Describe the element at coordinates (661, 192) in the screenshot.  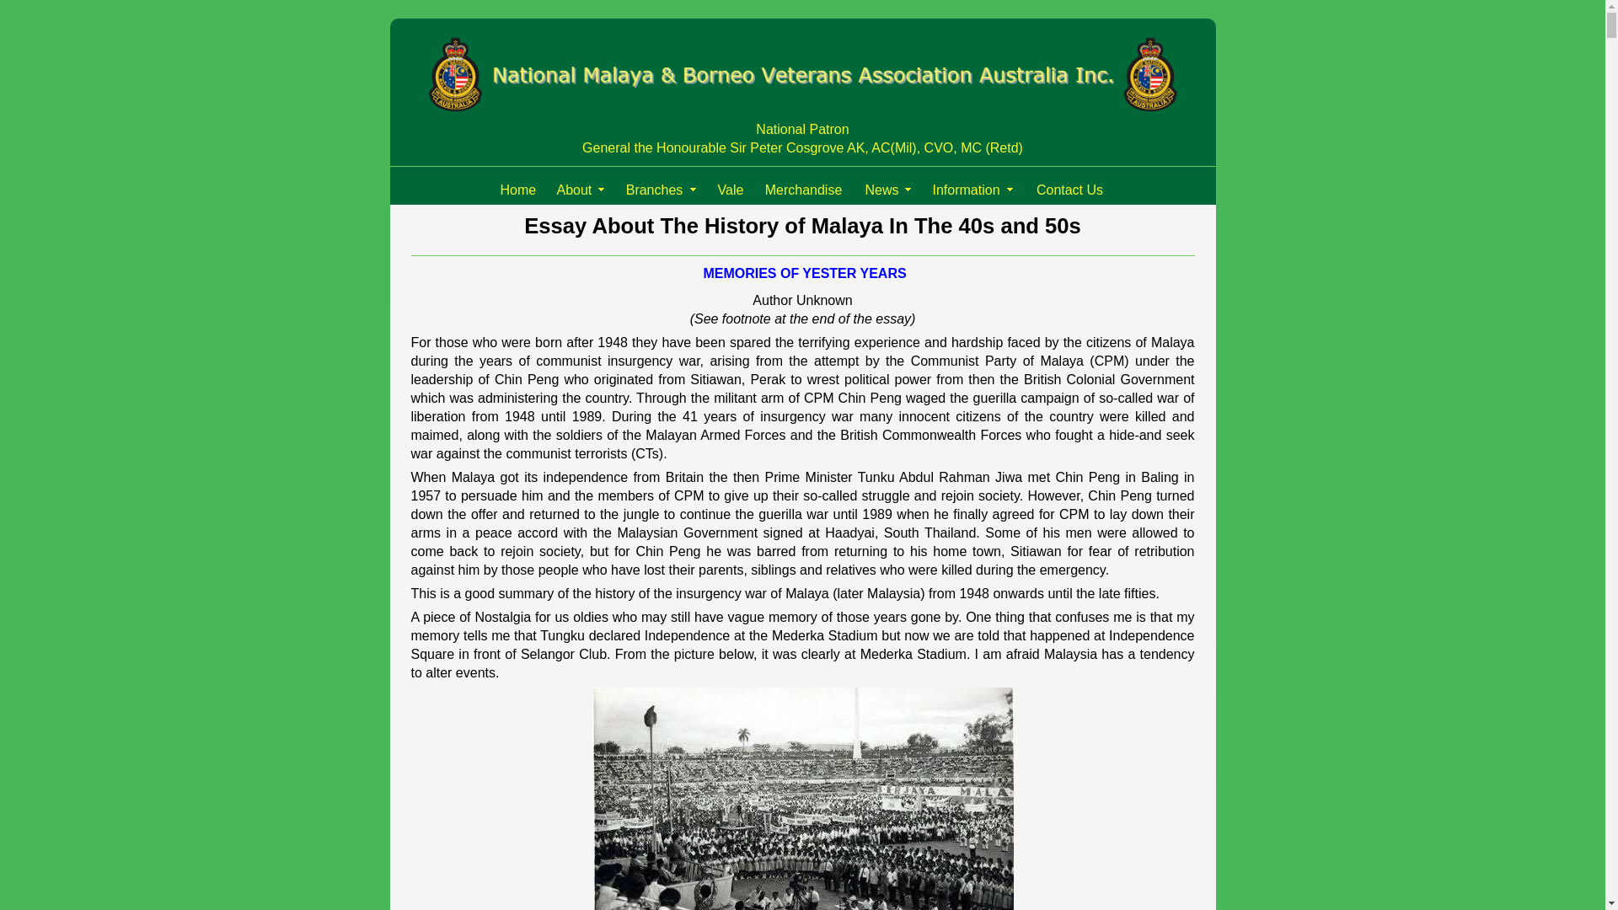
I see `Branches` at that location.